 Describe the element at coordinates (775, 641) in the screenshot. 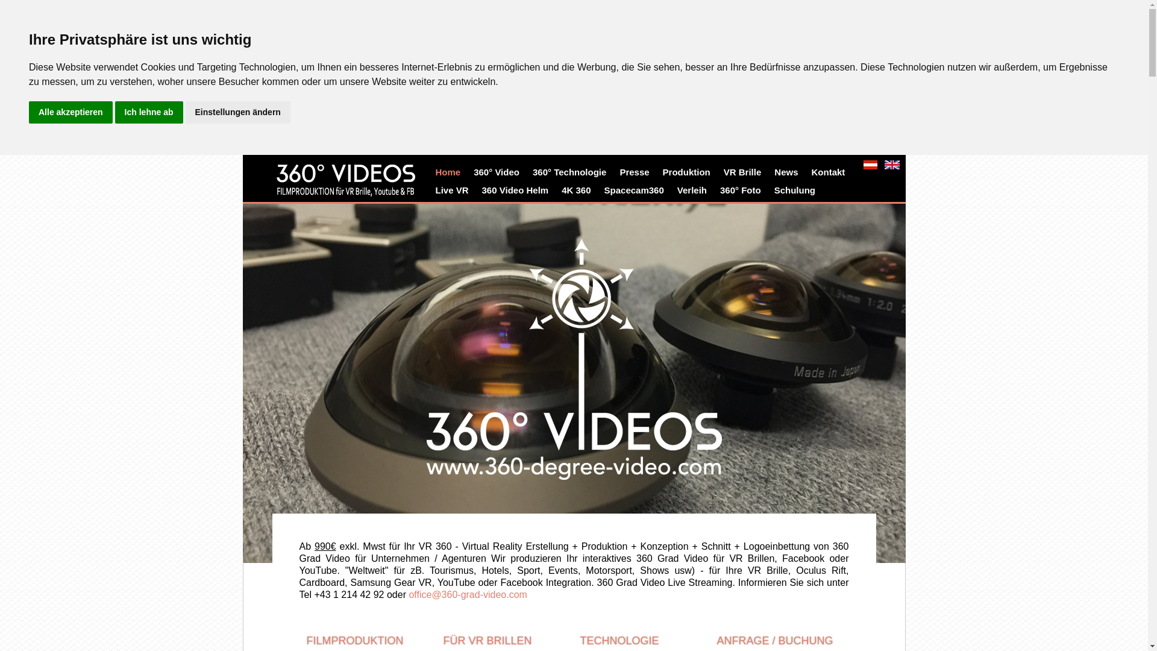

I see `ANFRAGE / BUCHUNG` at that location.